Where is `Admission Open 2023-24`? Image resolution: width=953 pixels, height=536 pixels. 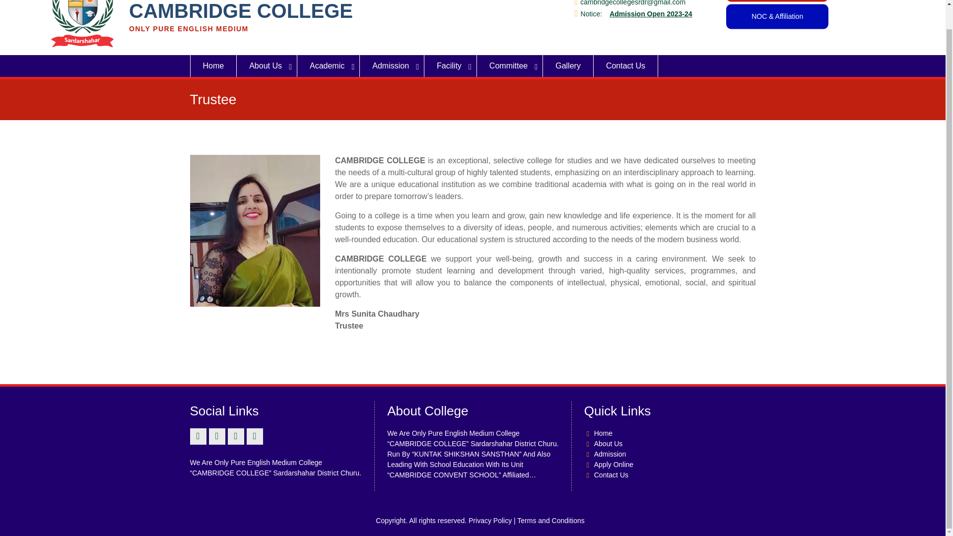 Admission Open 2023-24 is located at coordinates (651, 14).